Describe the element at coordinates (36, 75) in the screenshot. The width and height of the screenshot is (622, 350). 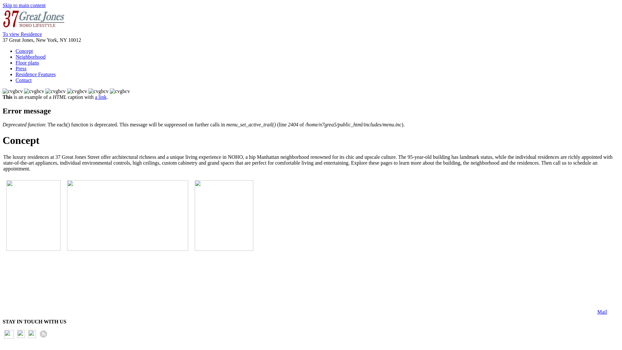
I see `Residence Features` at that location.